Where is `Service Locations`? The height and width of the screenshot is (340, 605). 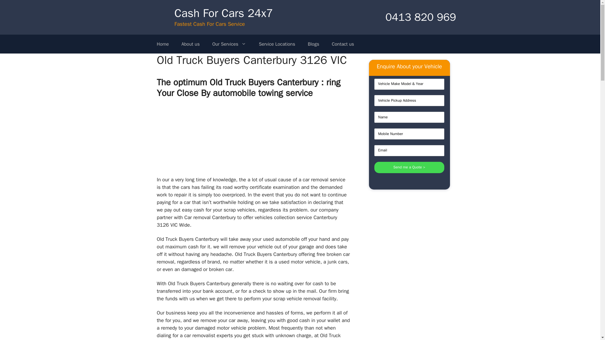
Service Locations is located at coordinates (277, 44).